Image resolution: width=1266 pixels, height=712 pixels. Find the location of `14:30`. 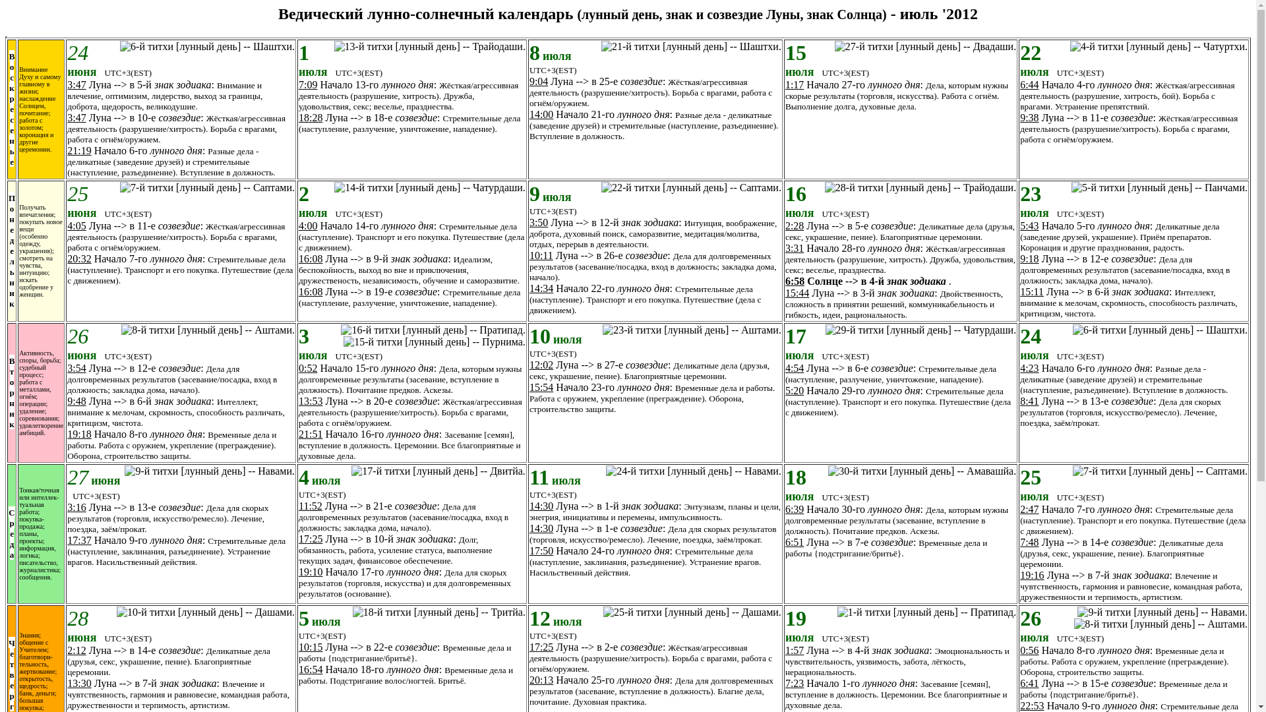

14:30 is located at coordinates (541, 506).